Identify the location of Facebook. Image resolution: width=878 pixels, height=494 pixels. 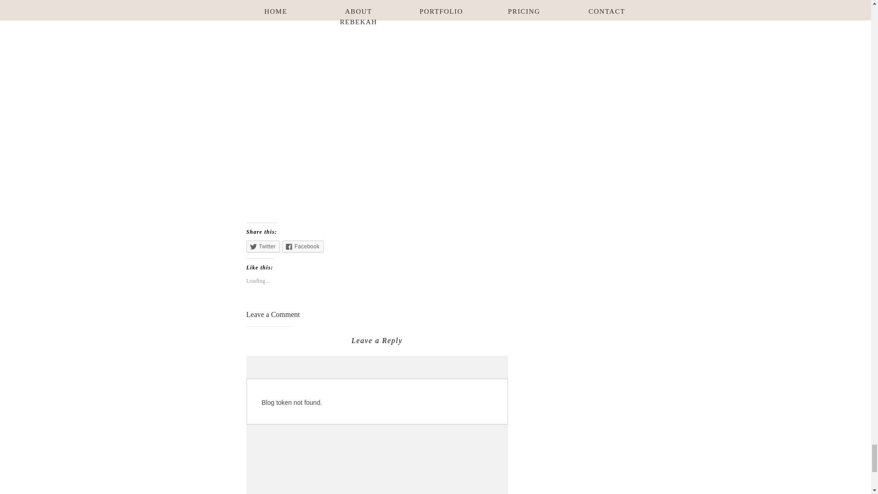
(303, 246).